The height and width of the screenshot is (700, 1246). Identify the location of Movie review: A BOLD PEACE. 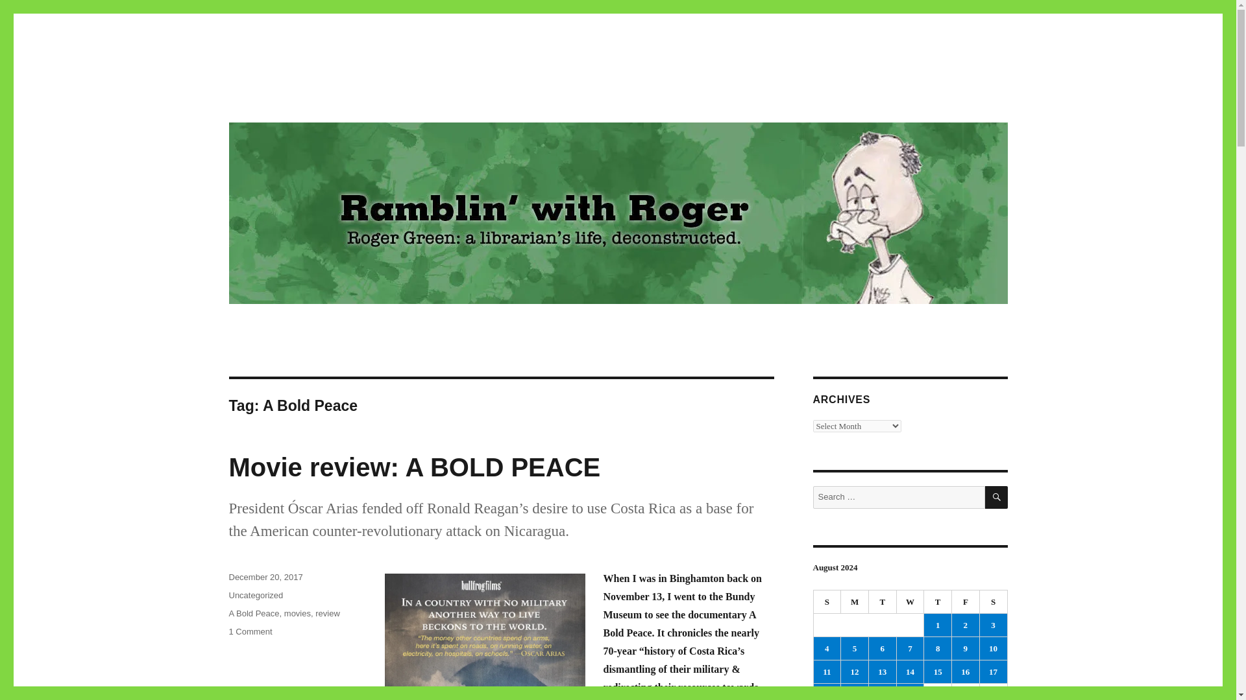
(414, 467).